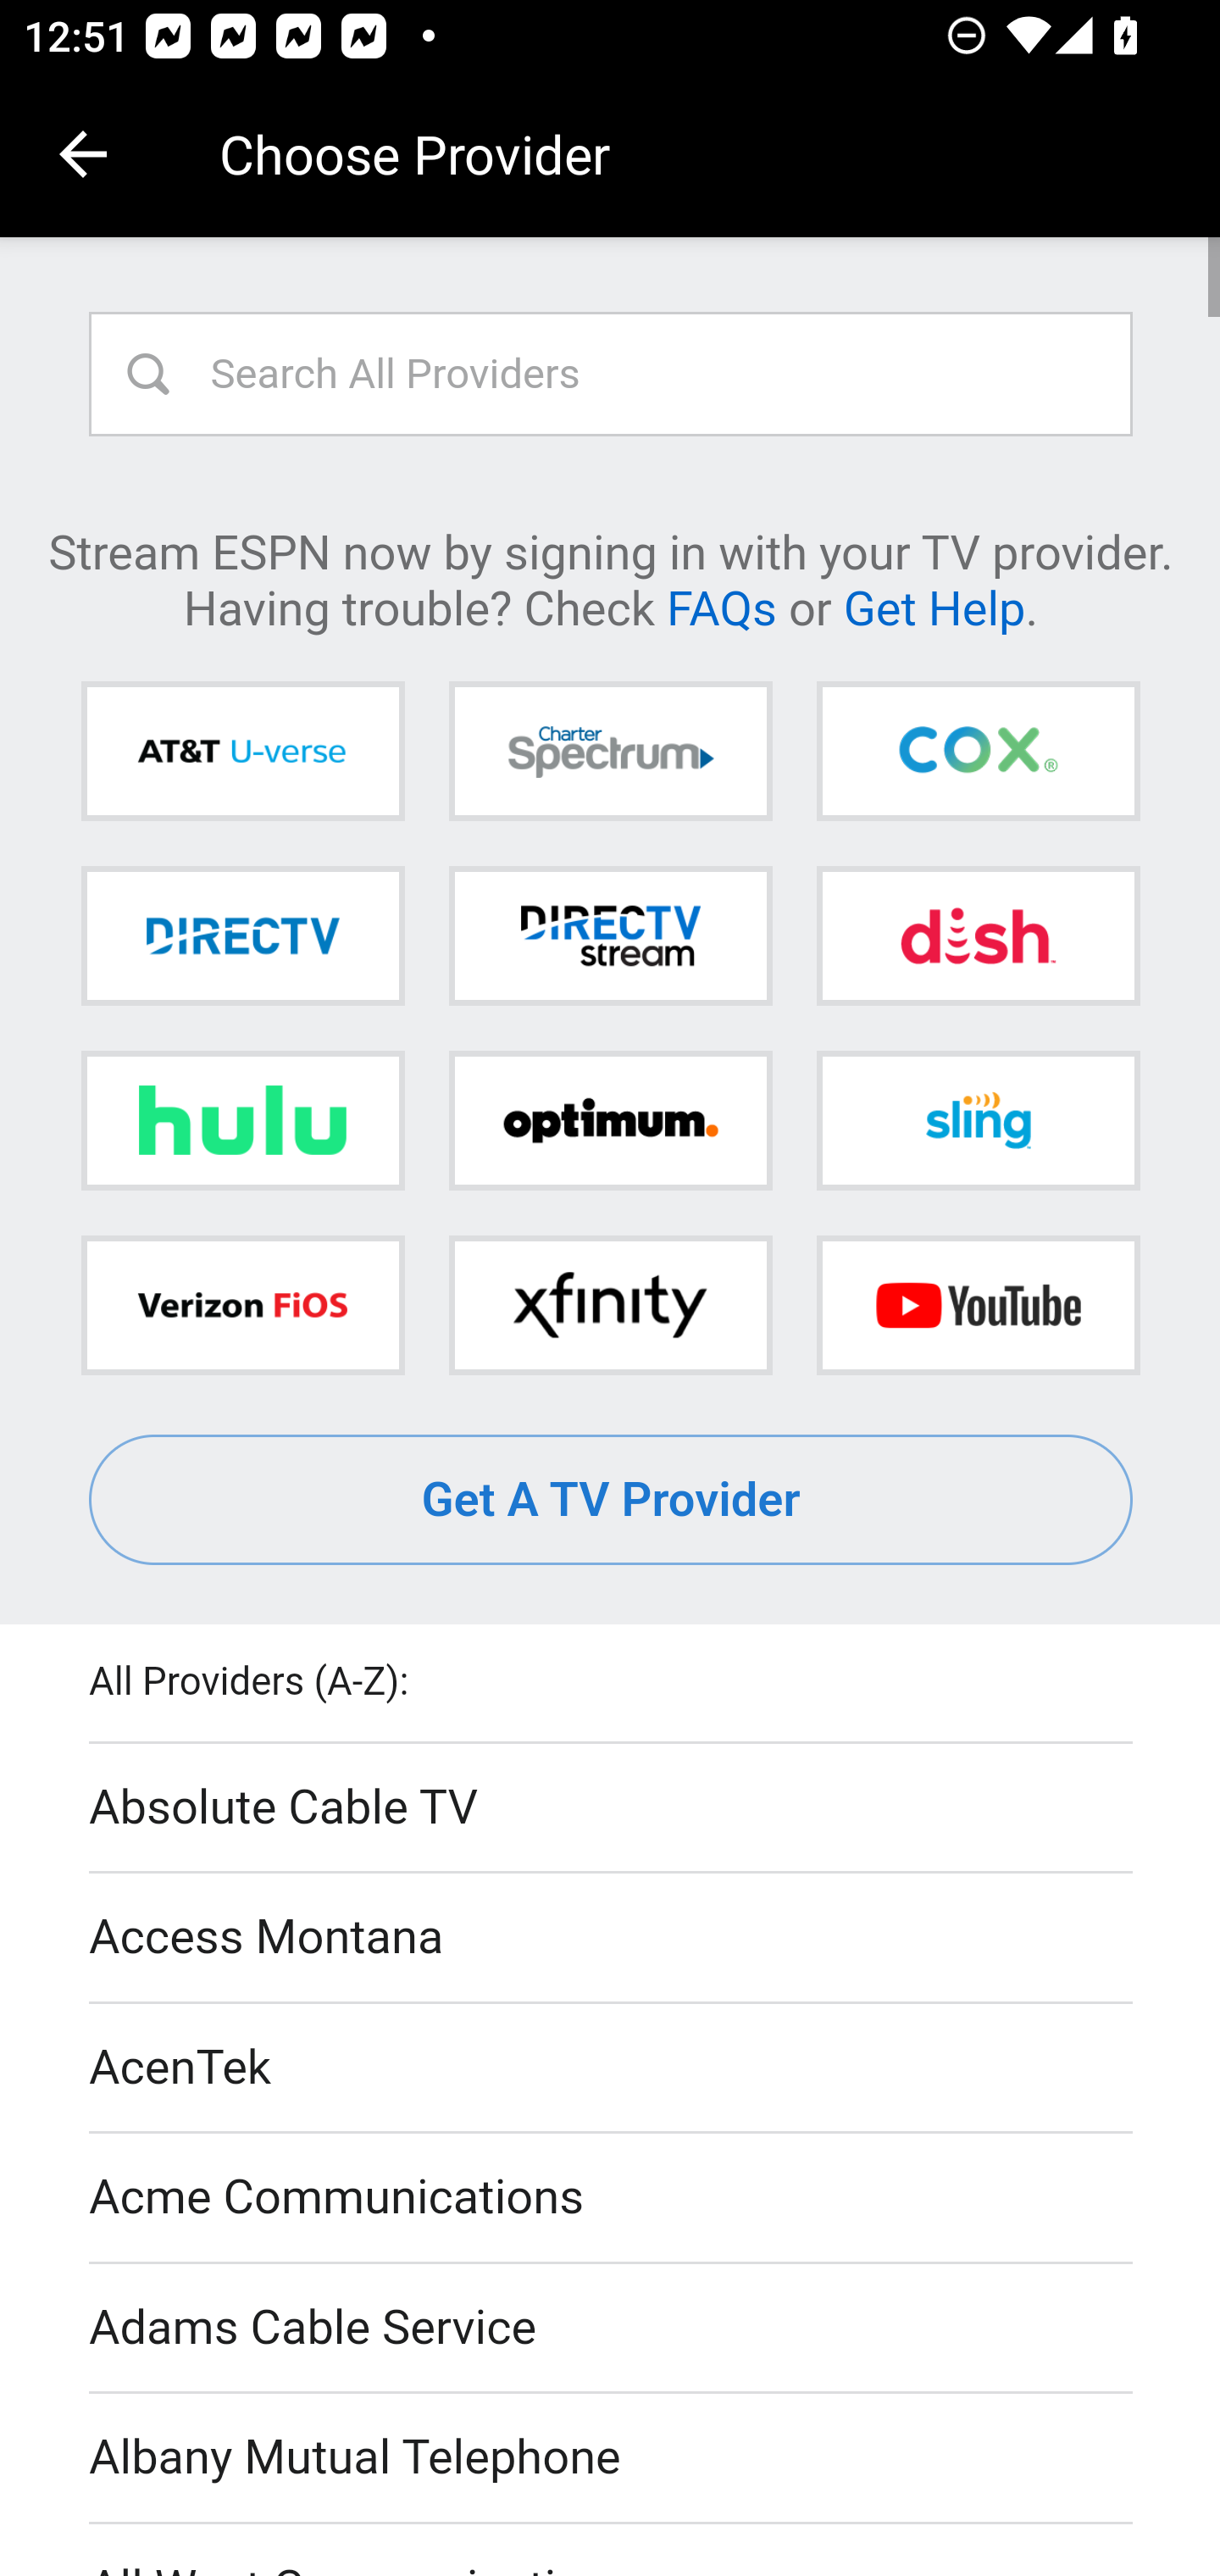 The width and height of the screenshot is (1220, 2576). What do you see at coordinates (610, 752) in the screenshot?
I see `Charter Spectrum` at bounding box center [610, 752].